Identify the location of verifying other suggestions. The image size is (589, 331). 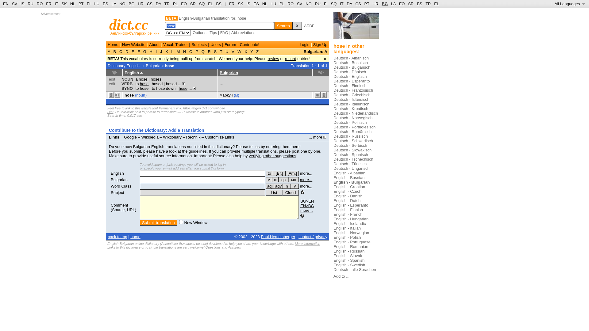
(272, 156).